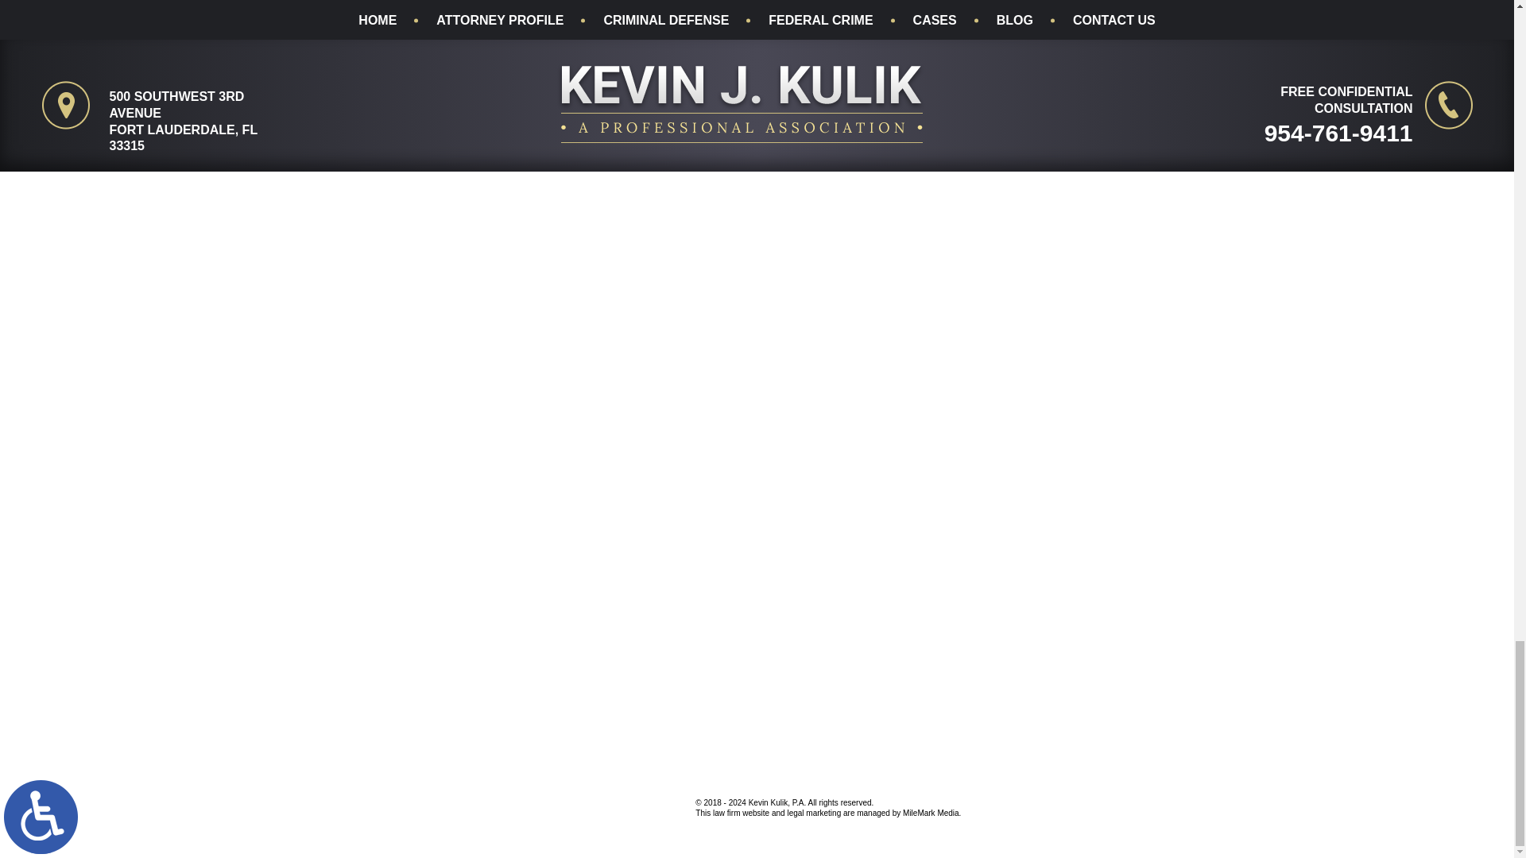 The height and width of the screenshot is (858, 1526). I want to click on MileMark Media, so click(618, 802).